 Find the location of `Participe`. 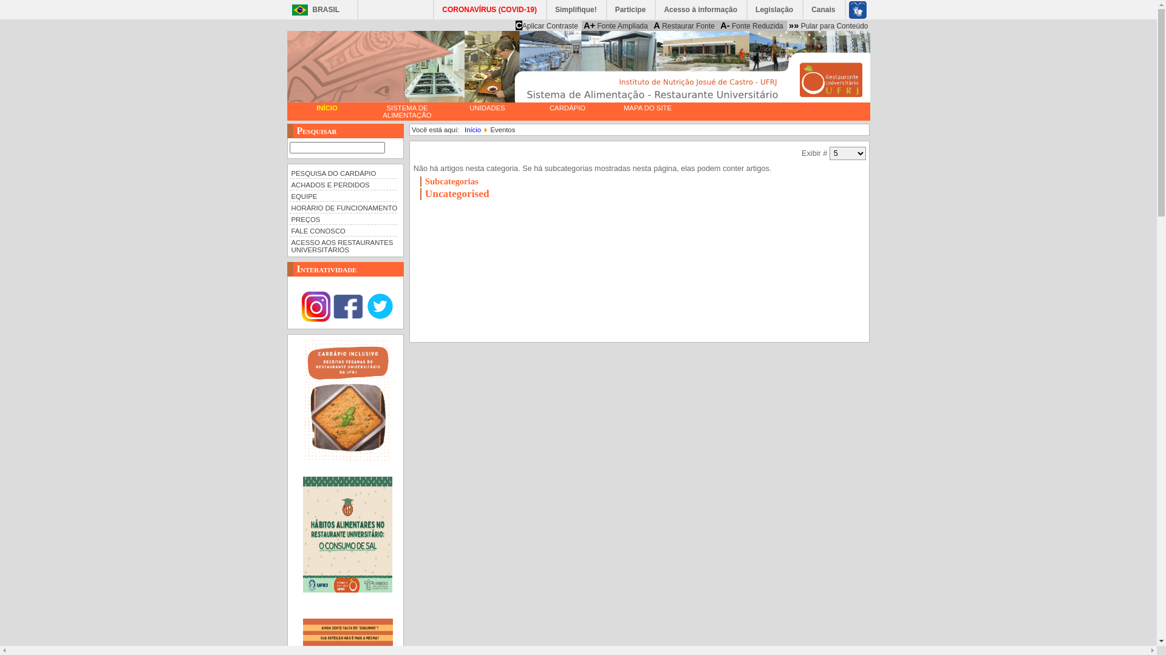

Participe is located at coordinates (632, 10).